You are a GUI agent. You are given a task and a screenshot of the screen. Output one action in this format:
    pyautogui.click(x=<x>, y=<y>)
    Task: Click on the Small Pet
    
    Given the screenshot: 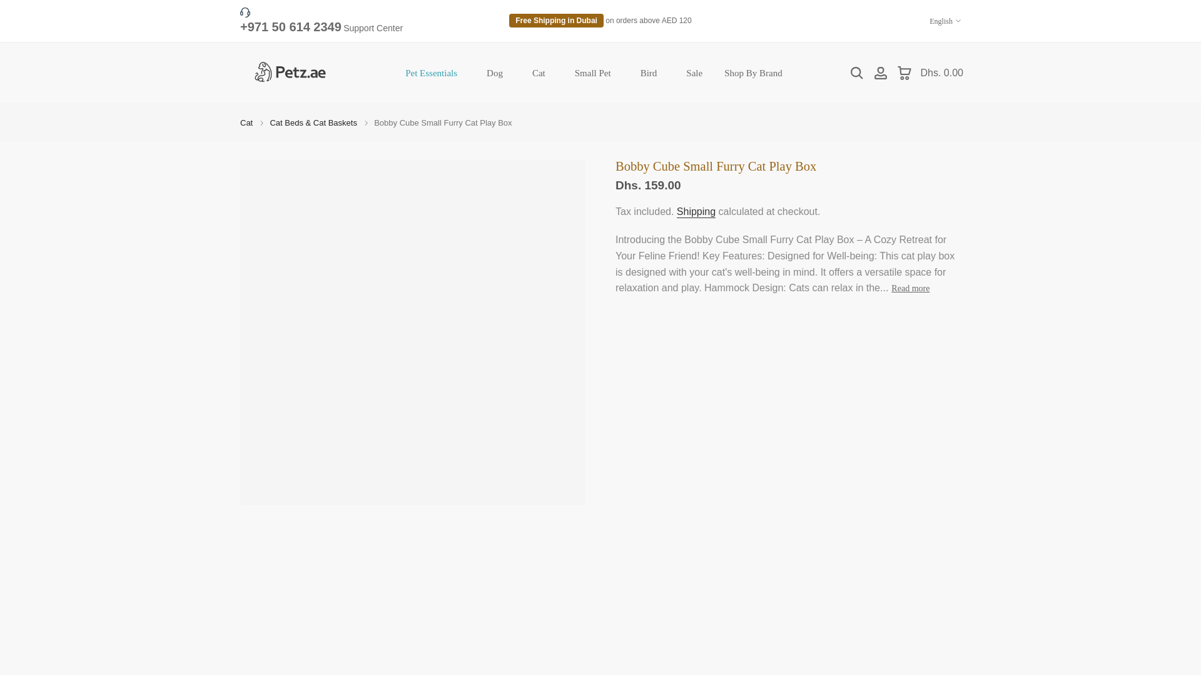 What is the action you would take?
    pyautogui.click(x=596, y=72)
    